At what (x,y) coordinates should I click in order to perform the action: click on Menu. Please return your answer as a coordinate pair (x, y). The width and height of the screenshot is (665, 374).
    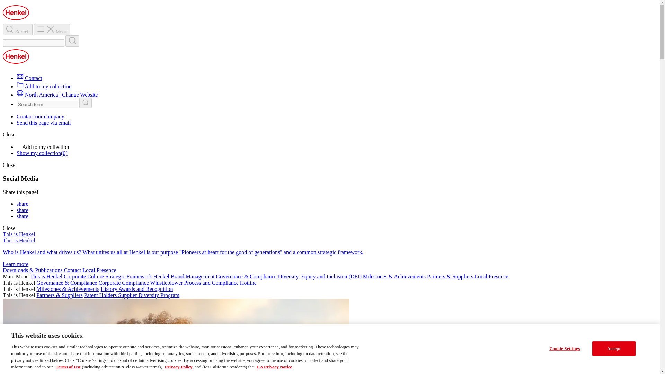
    Looking at the image, I should click on (52, 29).